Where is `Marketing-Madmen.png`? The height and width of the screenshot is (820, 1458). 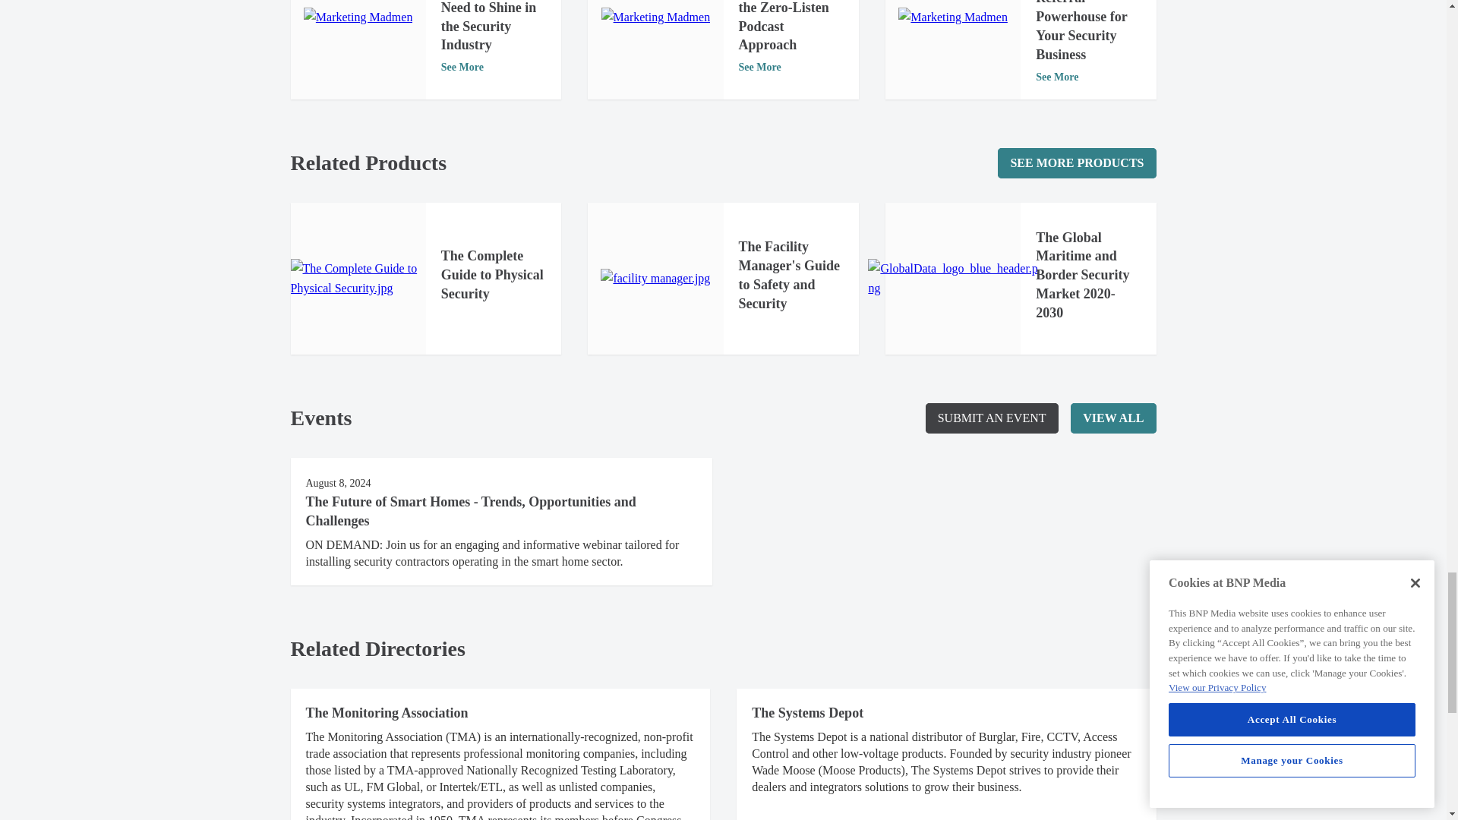 Marketing-Madmen.png is located at coordinates (656, 17).